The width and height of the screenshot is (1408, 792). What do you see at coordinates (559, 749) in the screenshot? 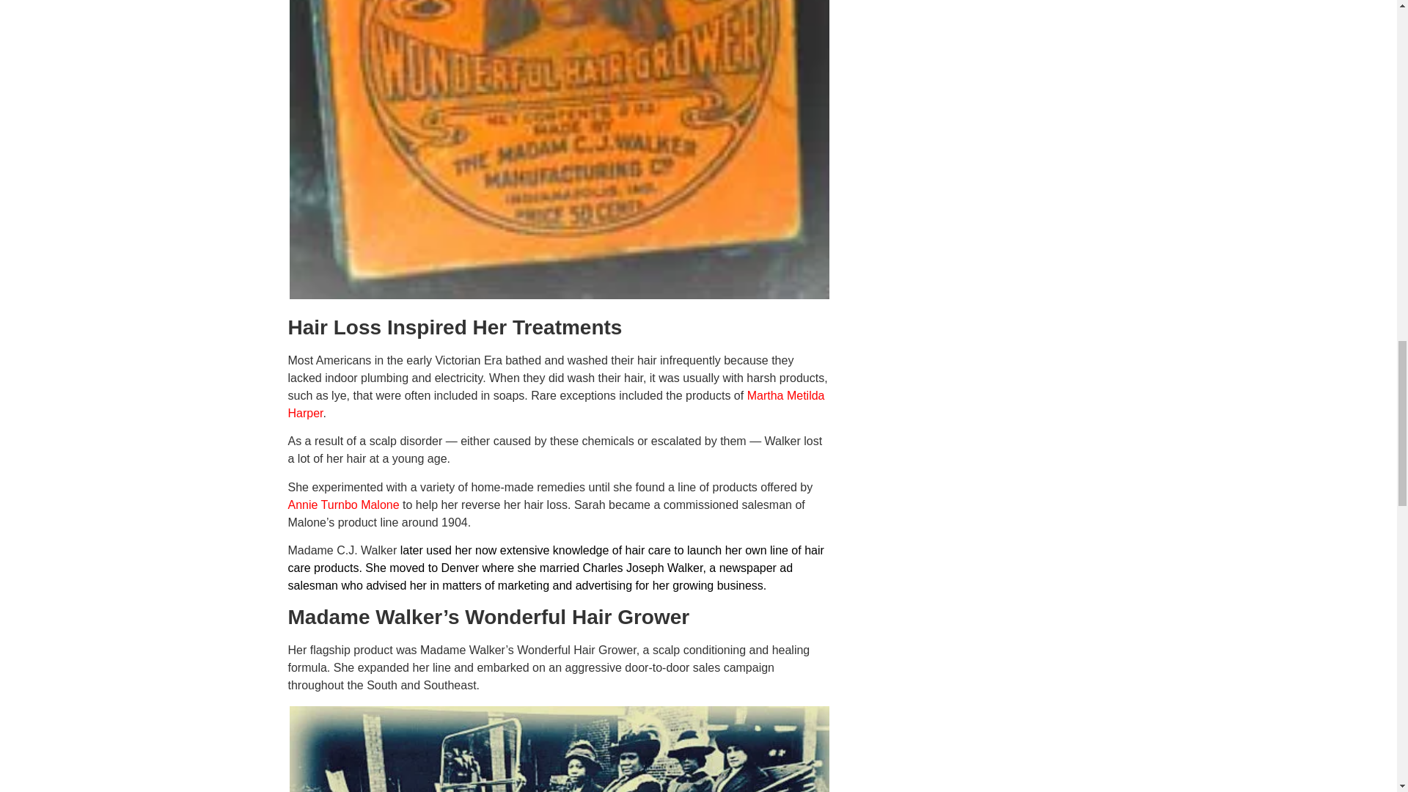
I see `Madame Walker driving her friends` at bounding box center [559, 749].